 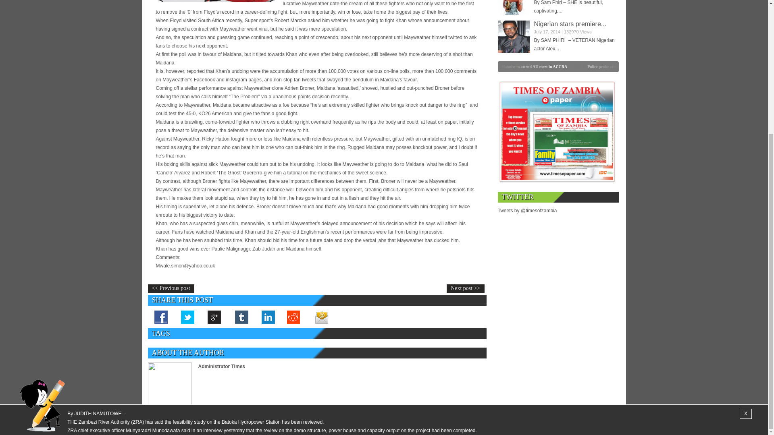 What do you see at coordinates (544, 66) in the screenshot?
I see `Haimbe to attend AU meet in ACCRA` at bounding box center [544, 66].